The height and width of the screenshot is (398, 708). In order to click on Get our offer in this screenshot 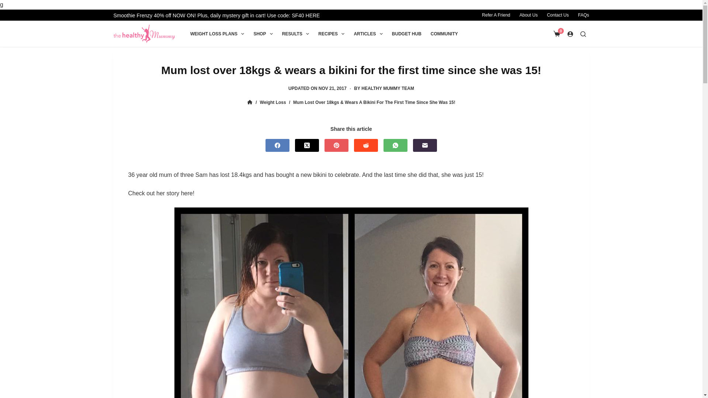, I will do `click(216, 15)`.